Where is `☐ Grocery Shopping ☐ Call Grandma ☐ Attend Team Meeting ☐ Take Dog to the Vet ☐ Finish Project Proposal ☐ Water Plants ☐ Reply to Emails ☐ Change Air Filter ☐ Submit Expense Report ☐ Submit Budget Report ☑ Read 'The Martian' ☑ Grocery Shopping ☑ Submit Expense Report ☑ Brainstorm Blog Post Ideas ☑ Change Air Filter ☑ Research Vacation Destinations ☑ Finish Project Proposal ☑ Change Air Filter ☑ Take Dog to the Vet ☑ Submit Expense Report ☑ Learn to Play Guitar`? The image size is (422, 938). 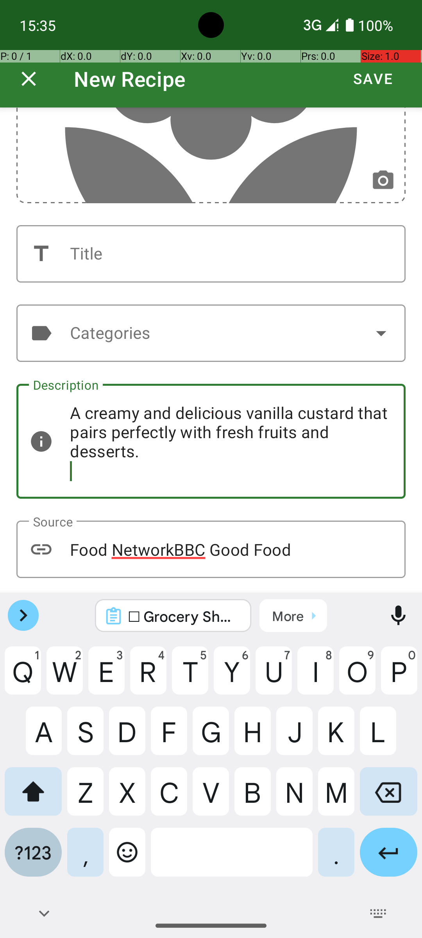 ☐ Grocery Shopping ☐ Call Grandma ☐ Attend Team Meeting ☐ Take Dog to the Vet ☐ Finish Project Proposal ☐ Water Plants ☐ Reply to Emails ☐ Change Air Filter ☐ Submit Expense Report ☐ Submit Budget Report ☑ Read 'The Martian' ☑ Grocery Shopping ☑ Submit Expense Report ☑ Brainstorm Blog Post Ideas ☑ Change Air Filter ☑ Research Vacation Destinations ☑ Finish Project Proposal ☑ Change Air Filter ☑ Take Dog to the Vet ☑ Submit Expense Report ☑ Learn to Play Guitar is located at coordinates (184, 616).